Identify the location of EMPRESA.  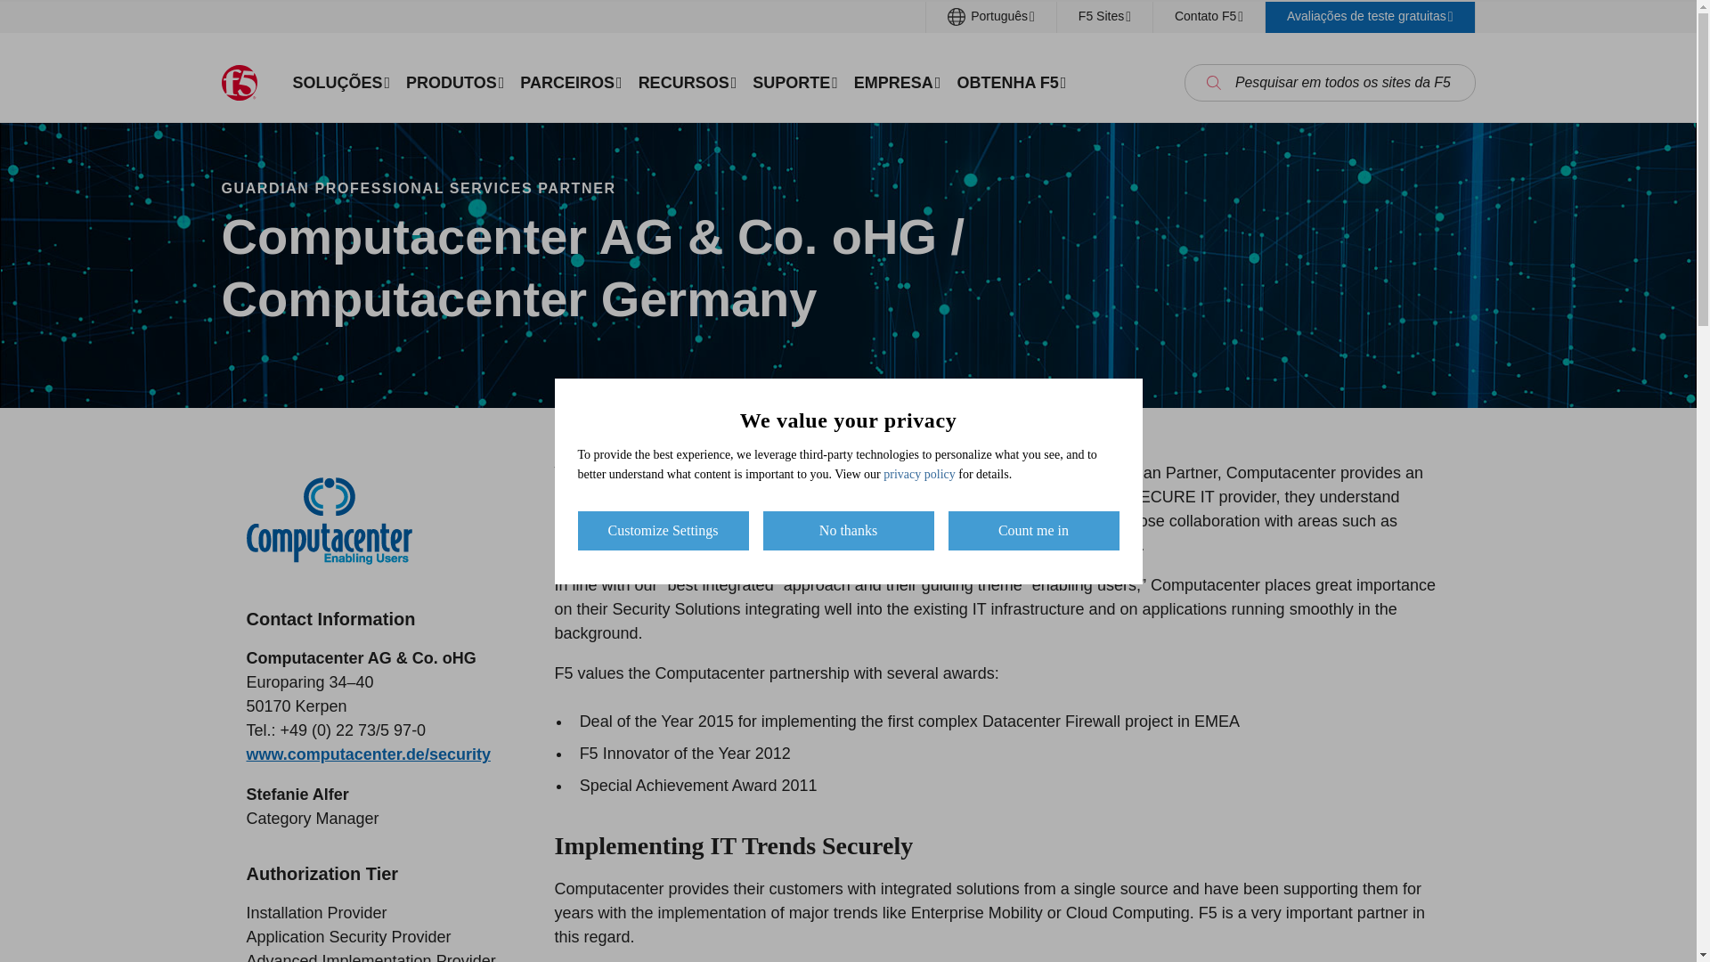
(898, 82).